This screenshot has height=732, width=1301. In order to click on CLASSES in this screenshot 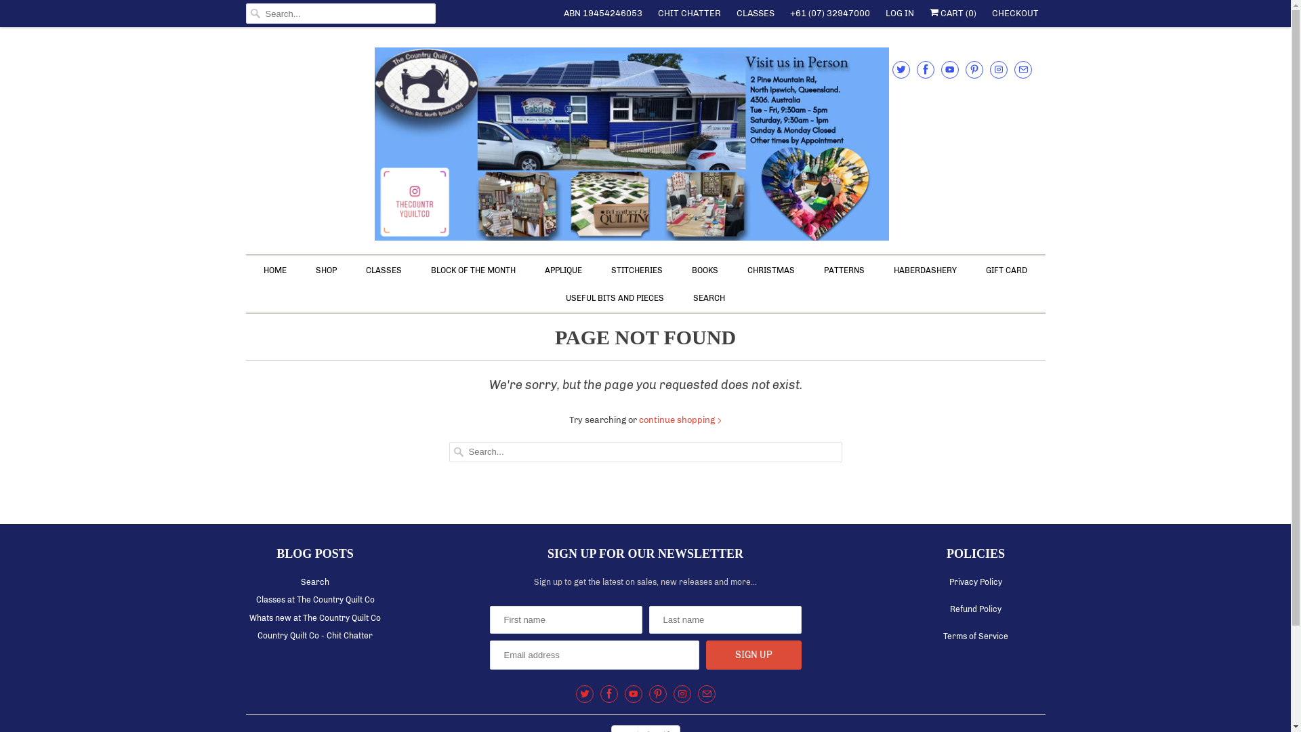, I will do `click(384, 271)`.